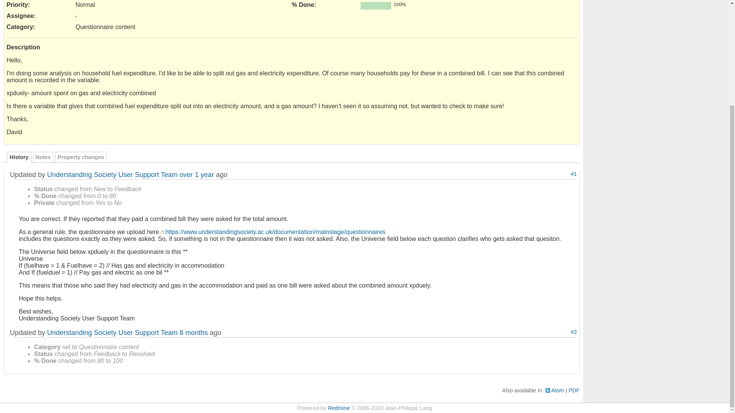 The width and height of the screenshot is (735, 413). What do you see at coordinates (112, 174) in the screenshot?
I see `Understanding Society User Support Team` at bounding box center [112, 174].